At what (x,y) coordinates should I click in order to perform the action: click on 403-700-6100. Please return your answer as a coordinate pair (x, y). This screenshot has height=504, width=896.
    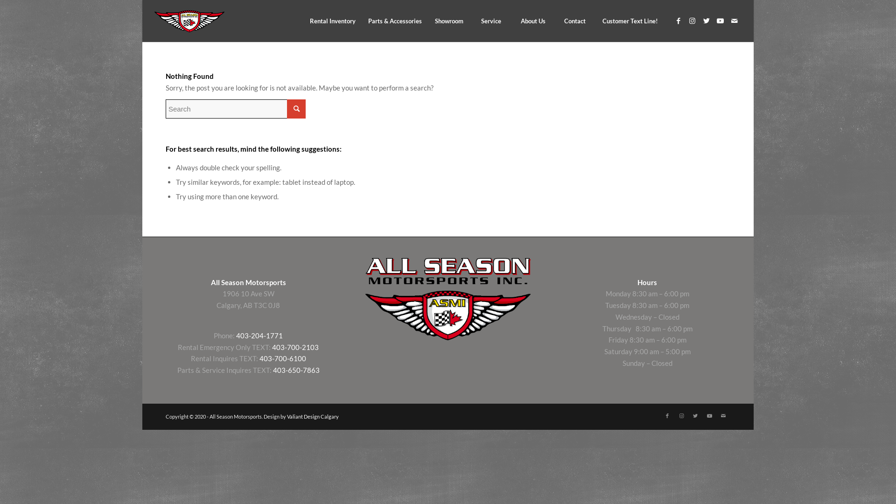
    Looking at the image, I should click on (283, 358).